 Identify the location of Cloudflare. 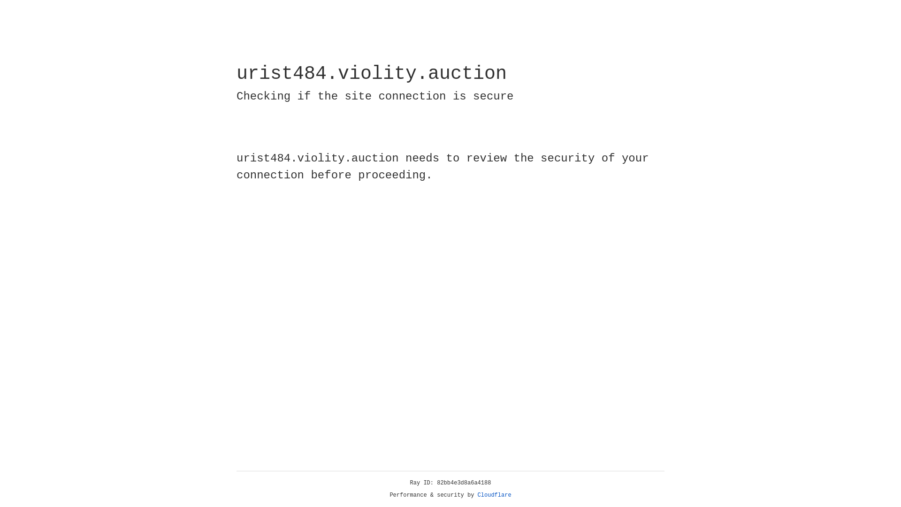
(495, 495).